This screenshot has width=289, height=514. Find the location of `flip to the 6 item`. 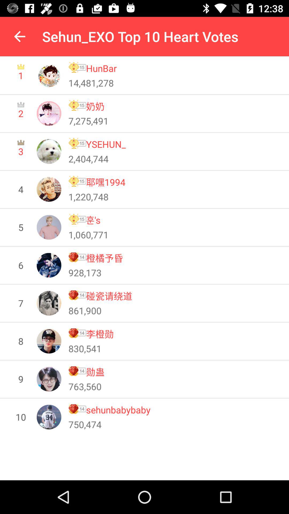

flip to the 6 item is located at coordinates (21, 265).